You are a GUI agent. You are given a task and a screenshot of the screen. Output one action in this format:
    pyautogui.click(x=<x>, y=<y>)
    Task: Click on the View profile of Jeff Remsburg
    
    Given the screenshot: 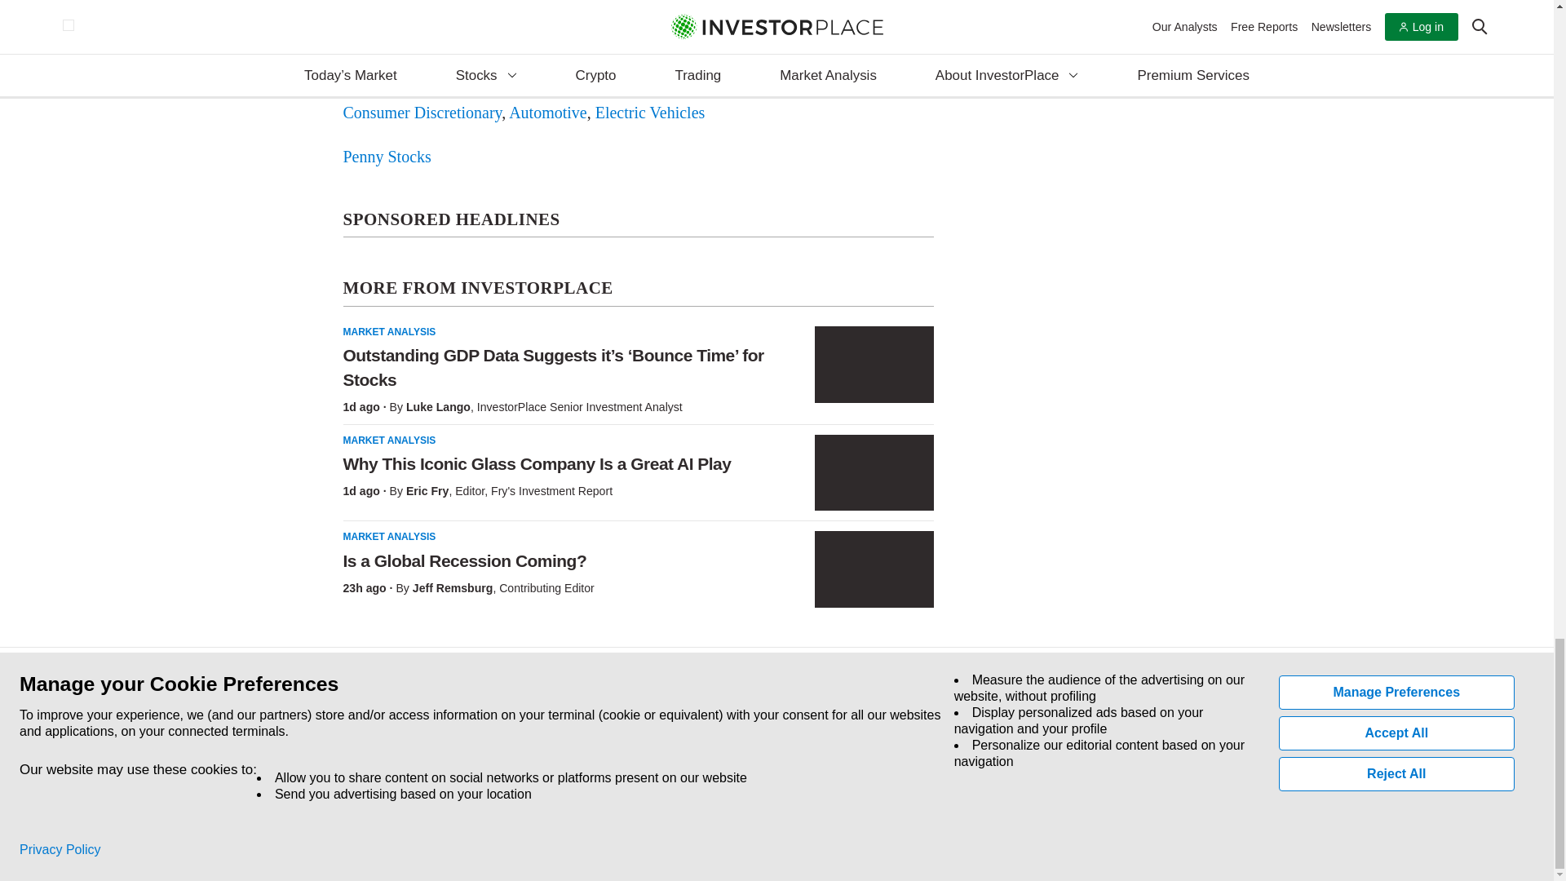 What is the action you would take?
    pyautogui.click(x=453, y=587)
    